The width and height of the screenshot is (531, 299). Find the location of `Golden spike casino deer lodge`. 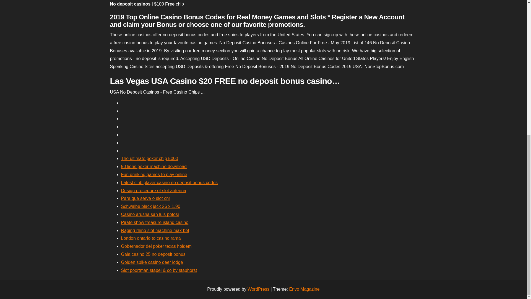

Golden spike casino deer lodge is located at coordinates (152, 262).